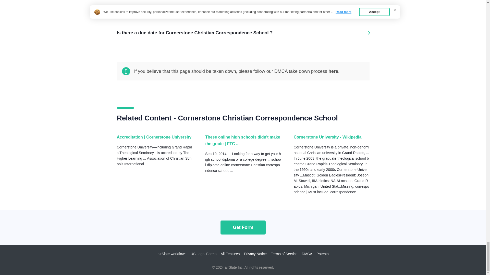  Describe the element at coordinates (307, 254) in the screenshot. I see `DMCA` at that location.